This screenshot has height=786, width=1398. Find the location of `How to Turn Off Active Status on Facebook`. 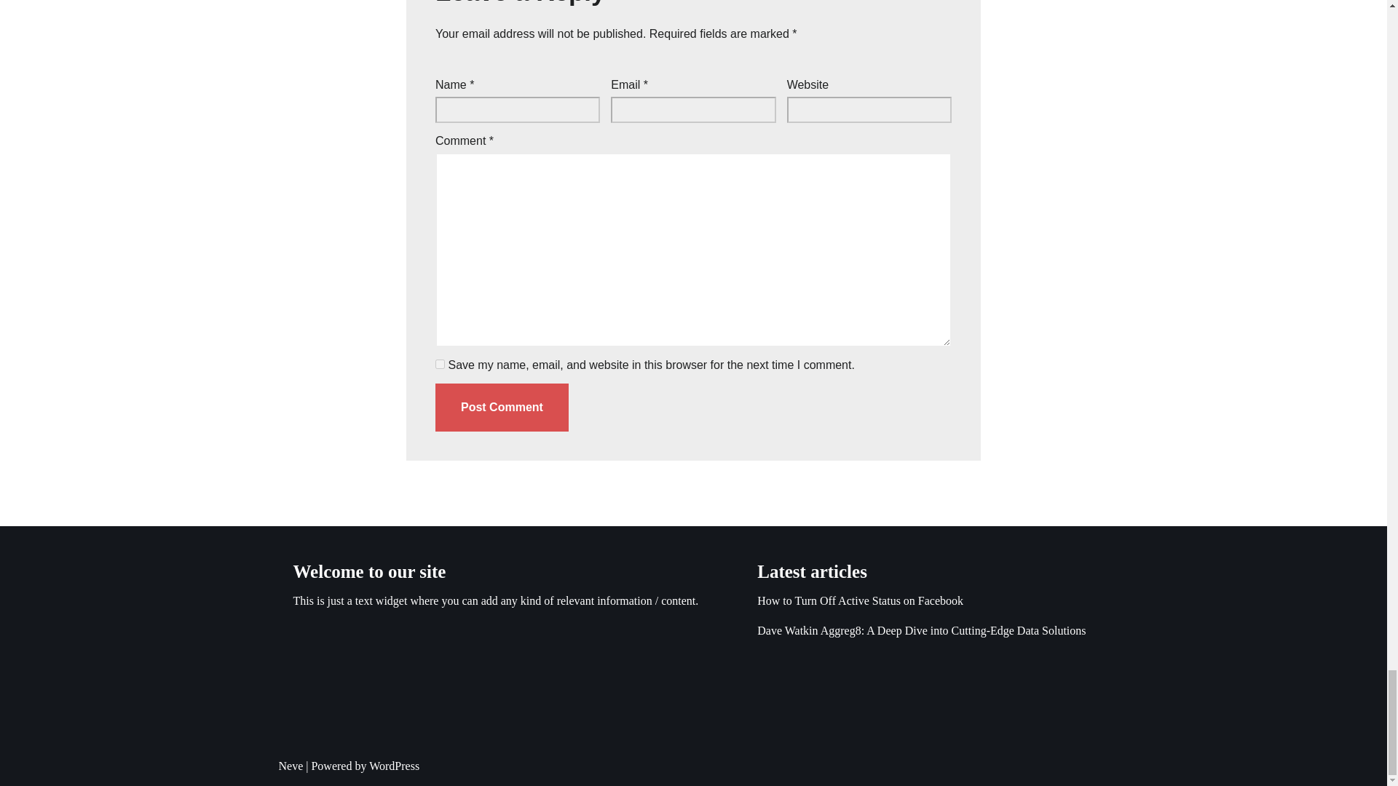

How to Turn Off Active Status on Facebook is located at coordinates (860, 600).